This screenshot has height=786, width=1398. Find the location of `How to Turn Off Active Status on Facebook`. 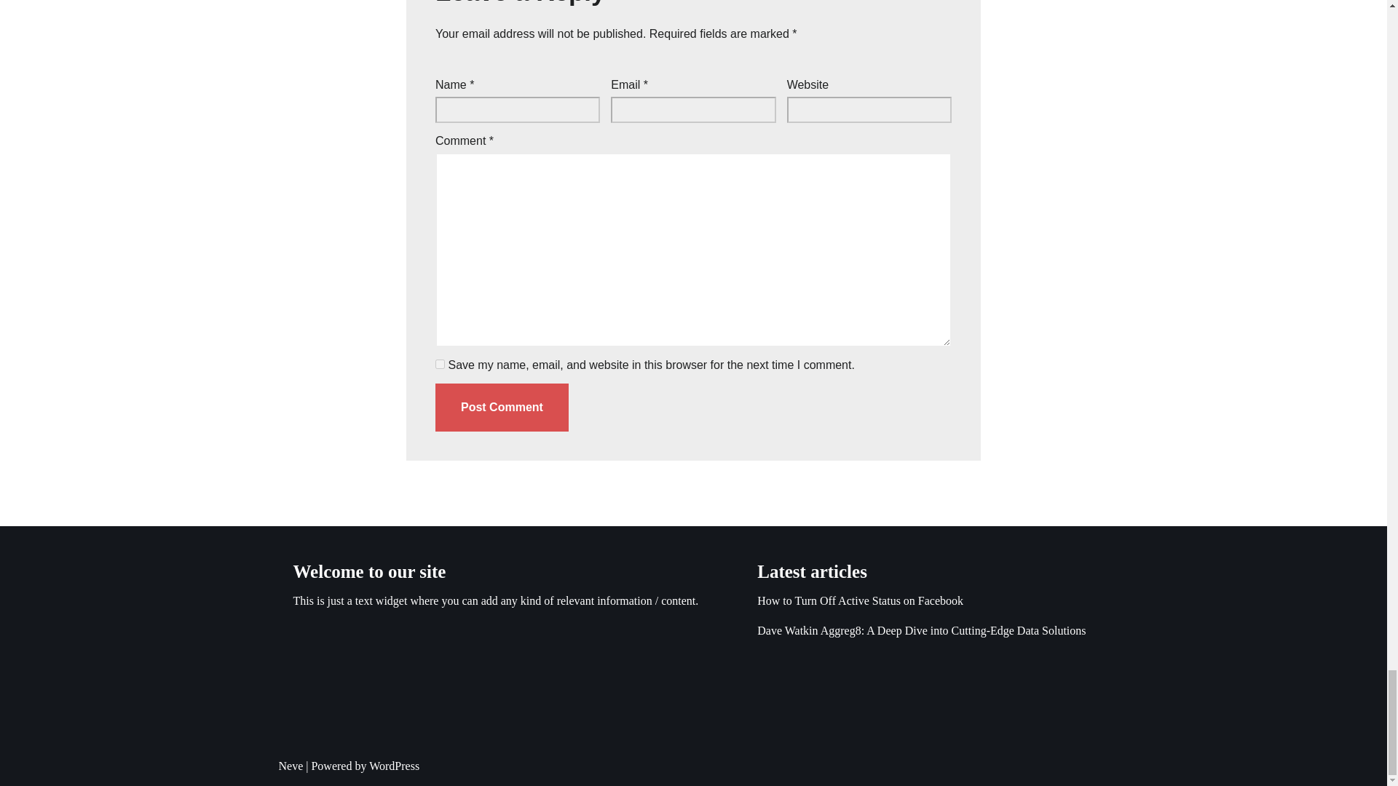

How to Turn Off Active Status on Facebook is located at coordinates (860, 600).